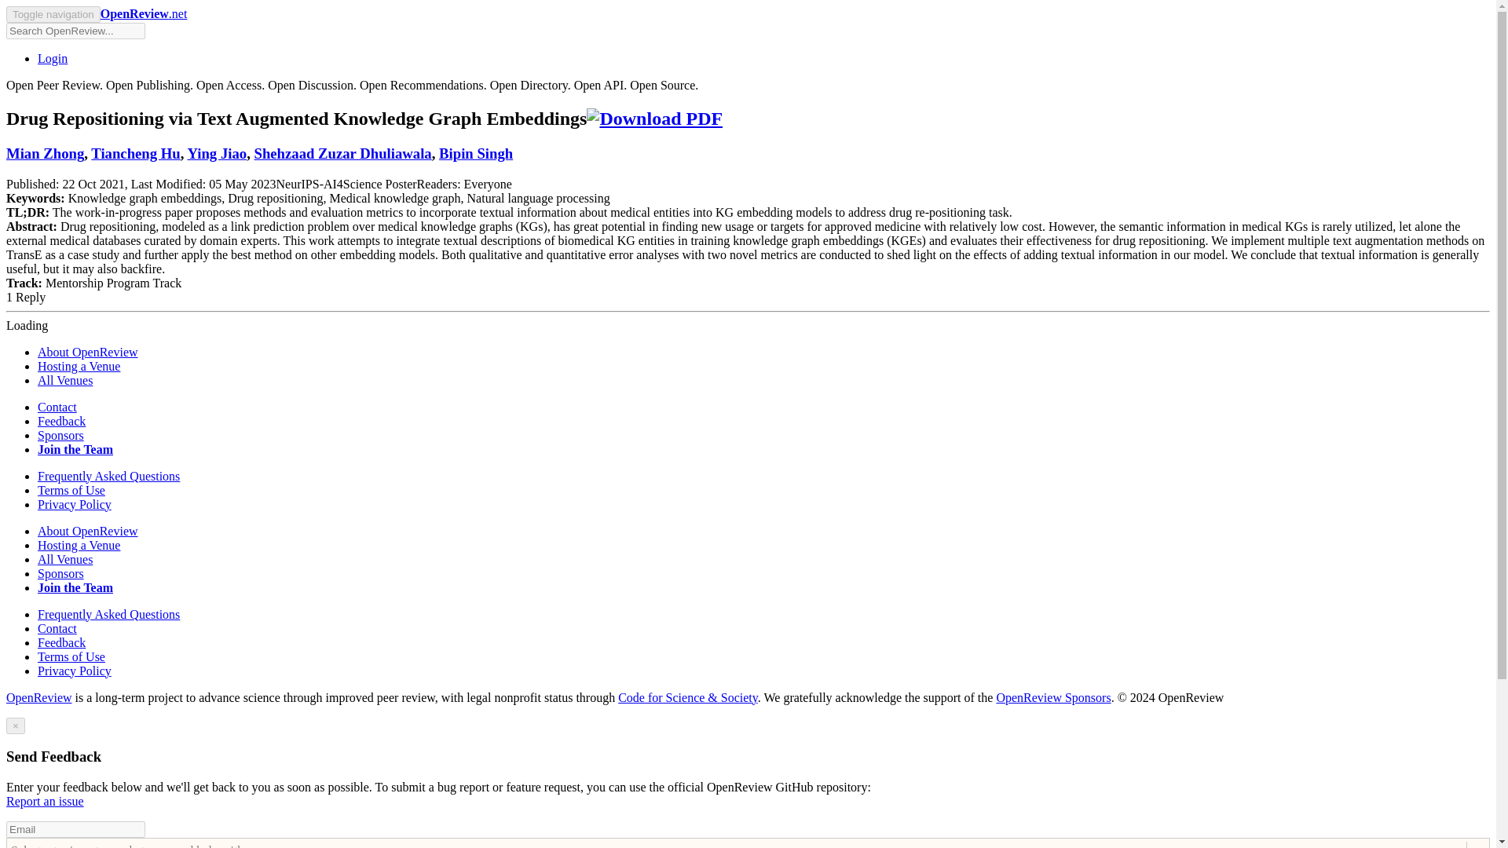 The height and width of the screenshot is (848, 1508). Describe the element at coordinates (88, 352) in the screenshot. I see `About OpenReview` at that location.